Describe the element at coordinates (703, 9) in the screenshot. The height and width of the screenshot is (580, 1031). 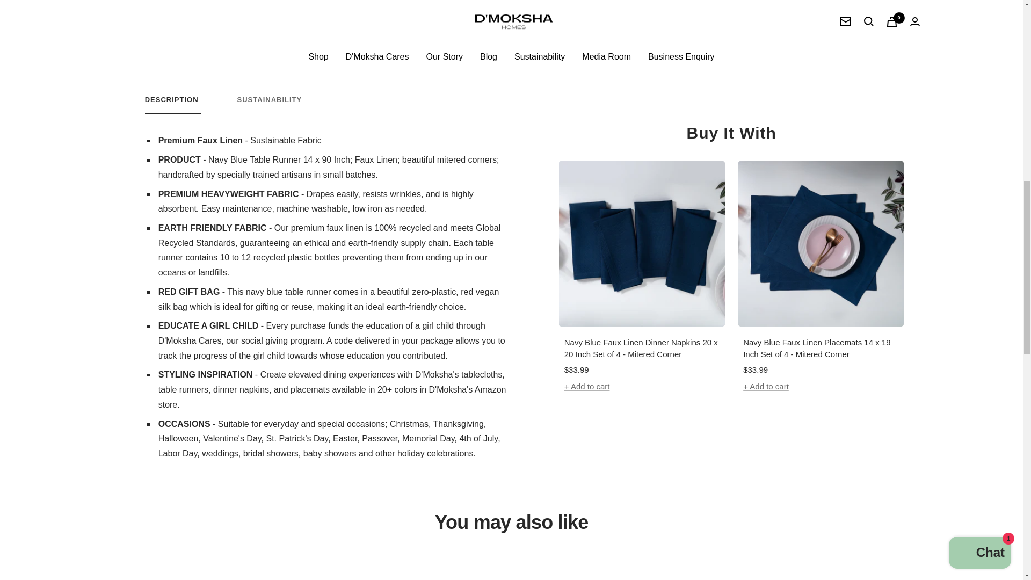
I see `Charcoal Grey` at that location.